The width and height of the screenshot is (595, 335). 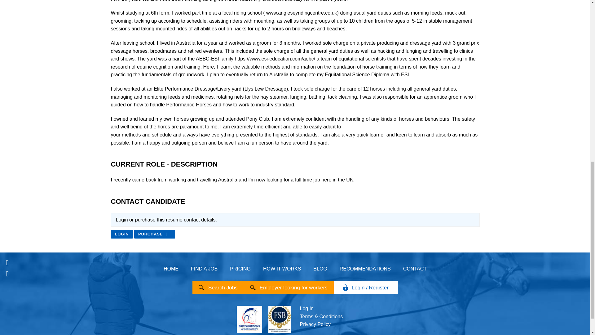 What do you see at coordinates (315, 324) in the screenshot?
I see `Privacy Policy` at bounding box center [315, 324].